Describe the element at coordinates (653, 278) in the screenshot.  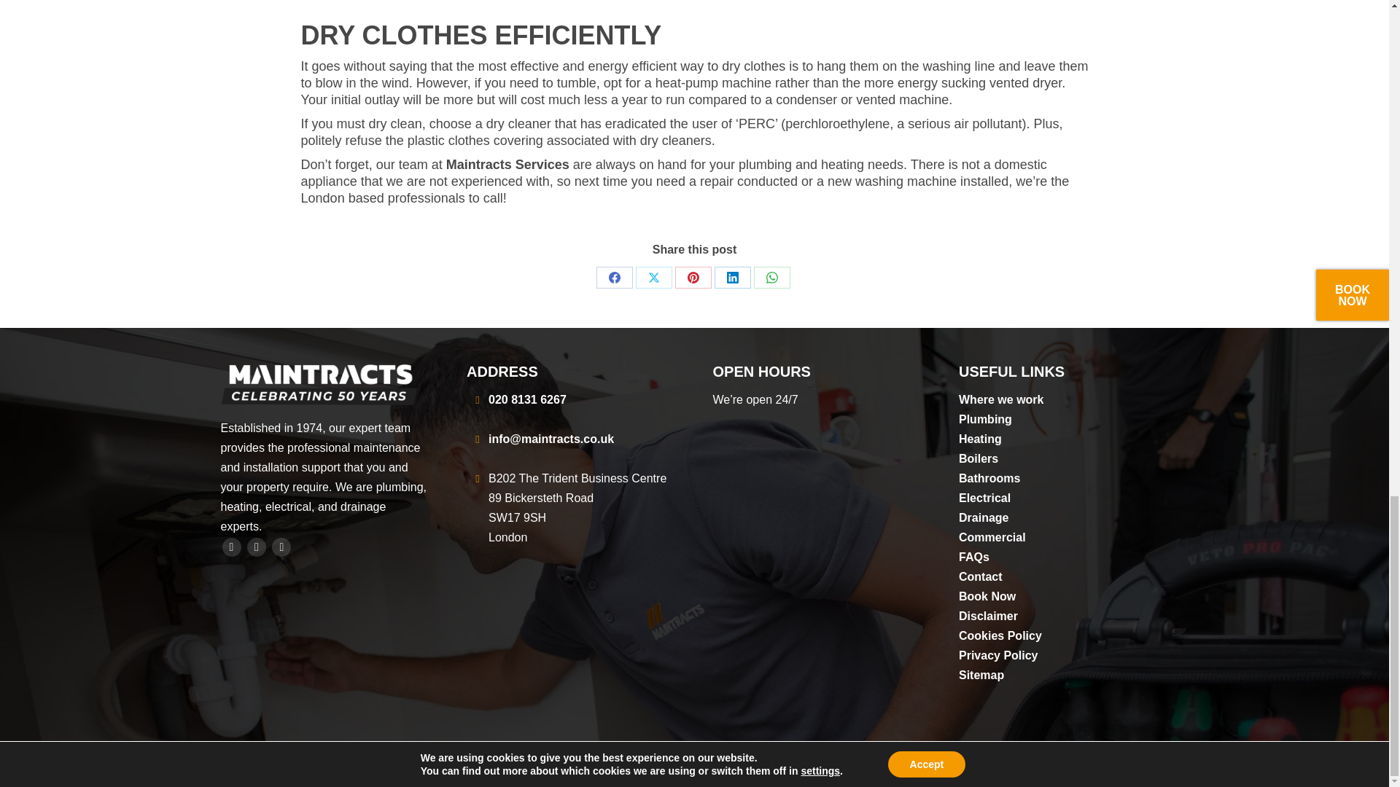
I see `X` at that location.